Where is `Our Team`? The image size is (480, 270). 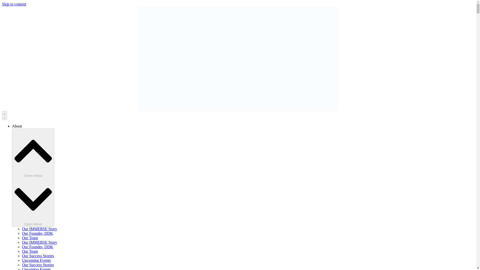
Our Team is located at coordinates (30, 251).